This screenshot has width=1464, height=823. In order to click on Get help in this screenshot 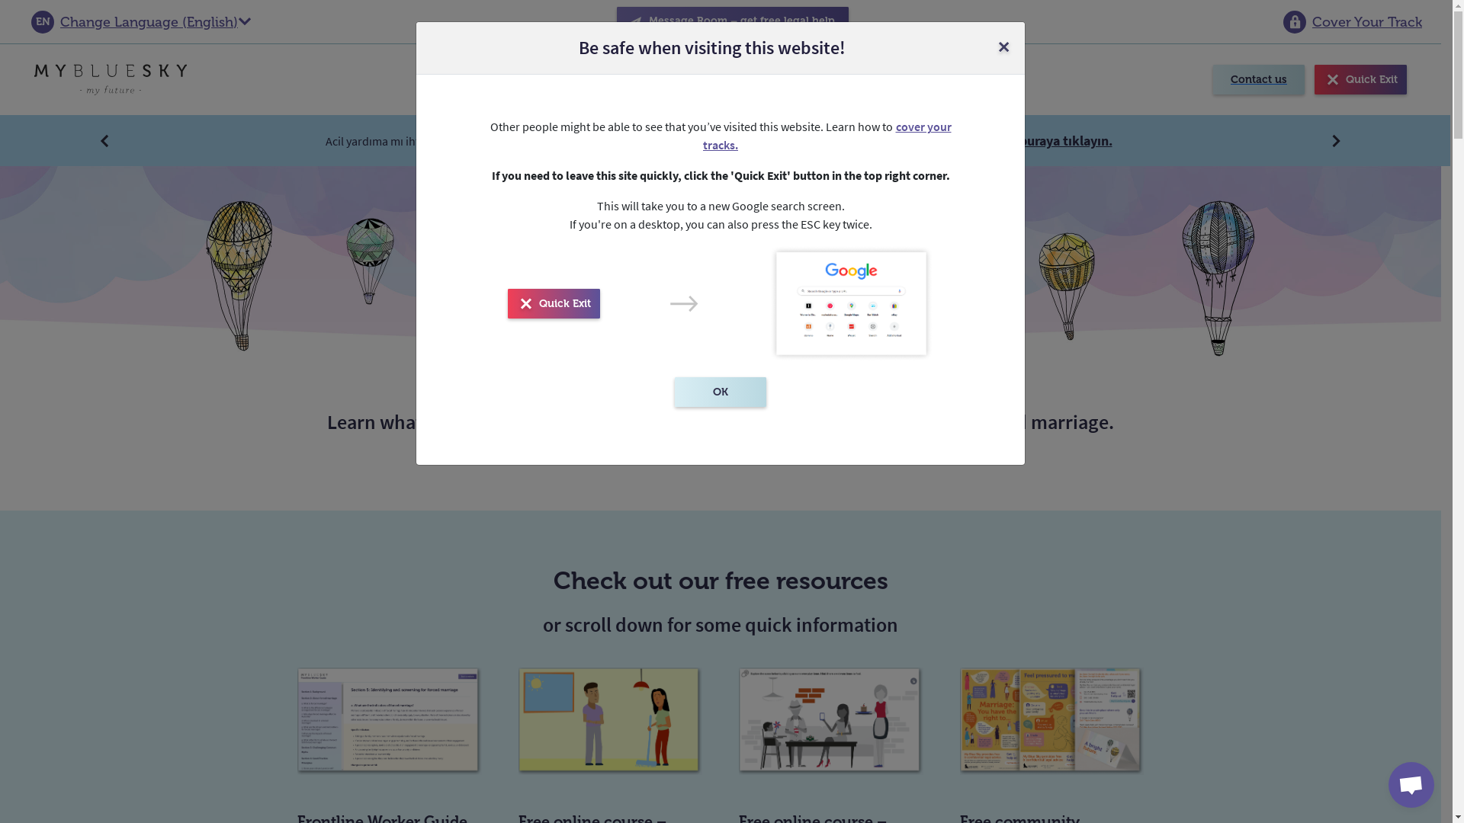, I will do `click(474, 79)`.